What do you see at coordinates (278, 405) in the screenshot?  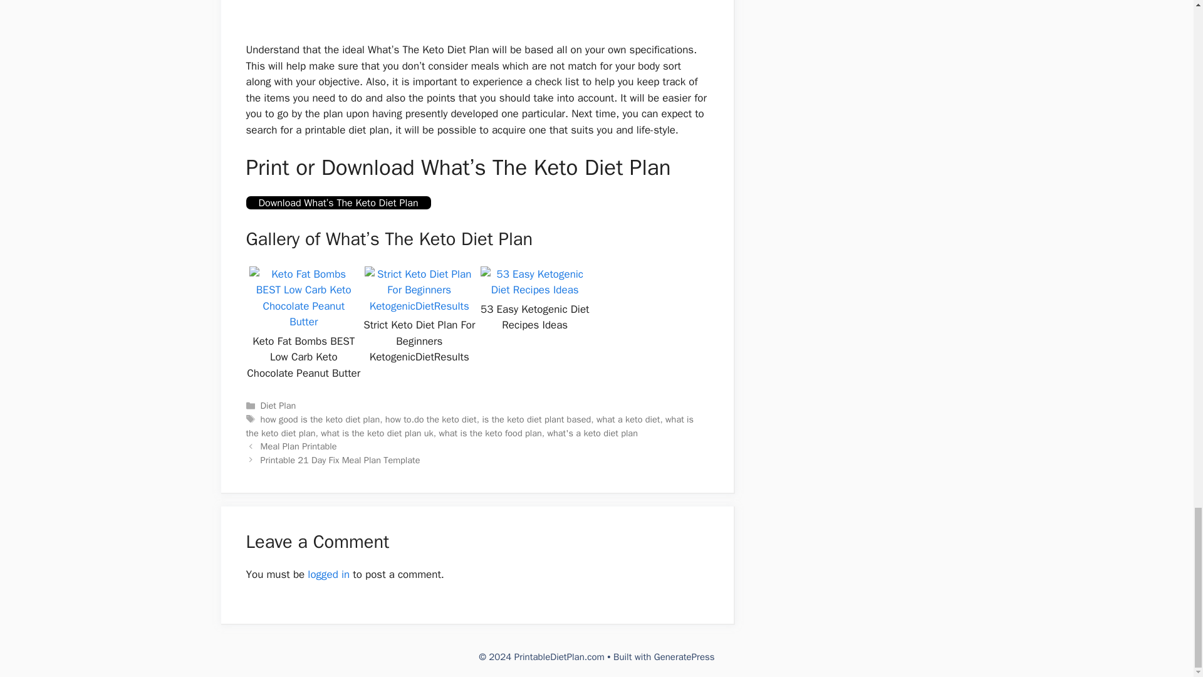 I see `Diet Plan` at bounding box center [278, 405].